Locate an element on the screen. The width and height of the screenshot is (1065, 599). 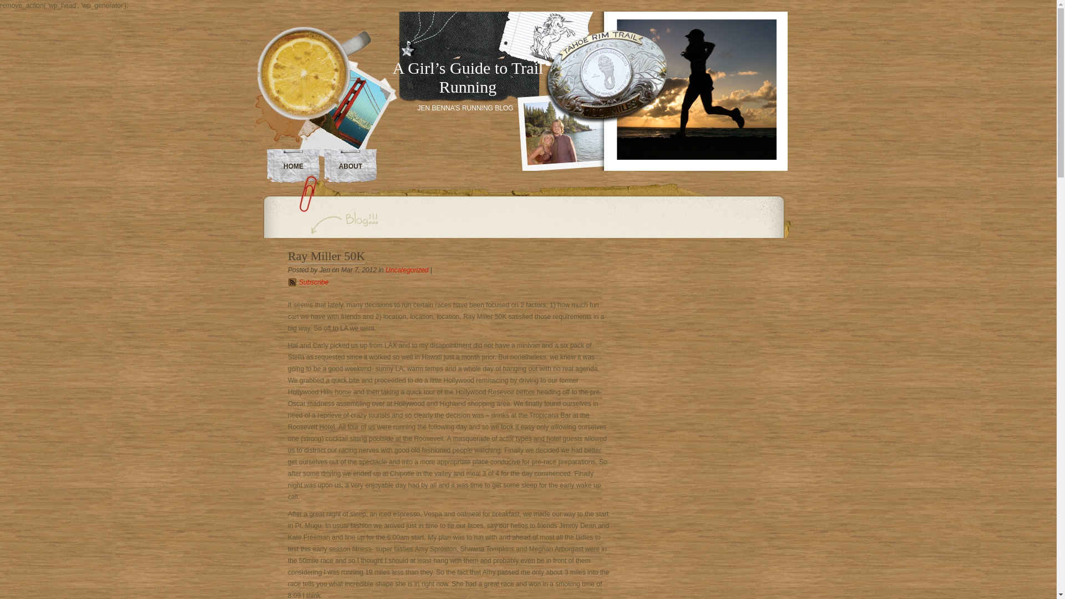
HOME is located at coordinates (294, 166).